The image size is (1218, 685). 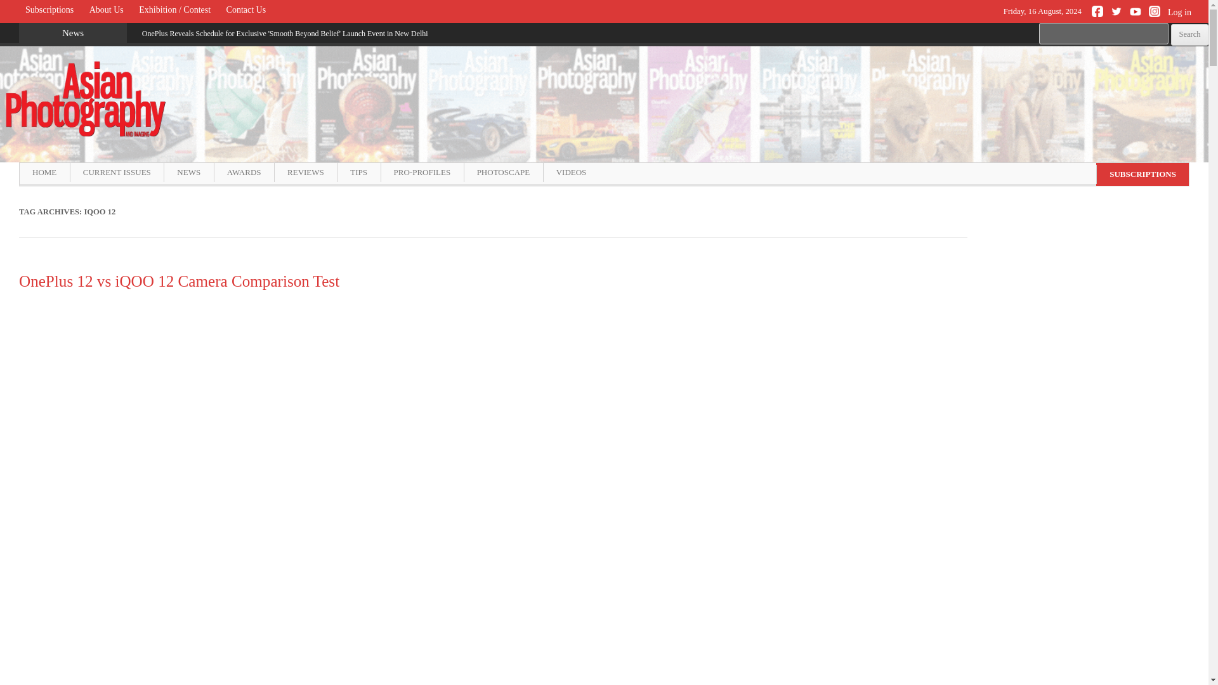 What do you see at coordinates (188, 173) in the screenshot?
I see `NEWS` at bounding box center [188, 173].